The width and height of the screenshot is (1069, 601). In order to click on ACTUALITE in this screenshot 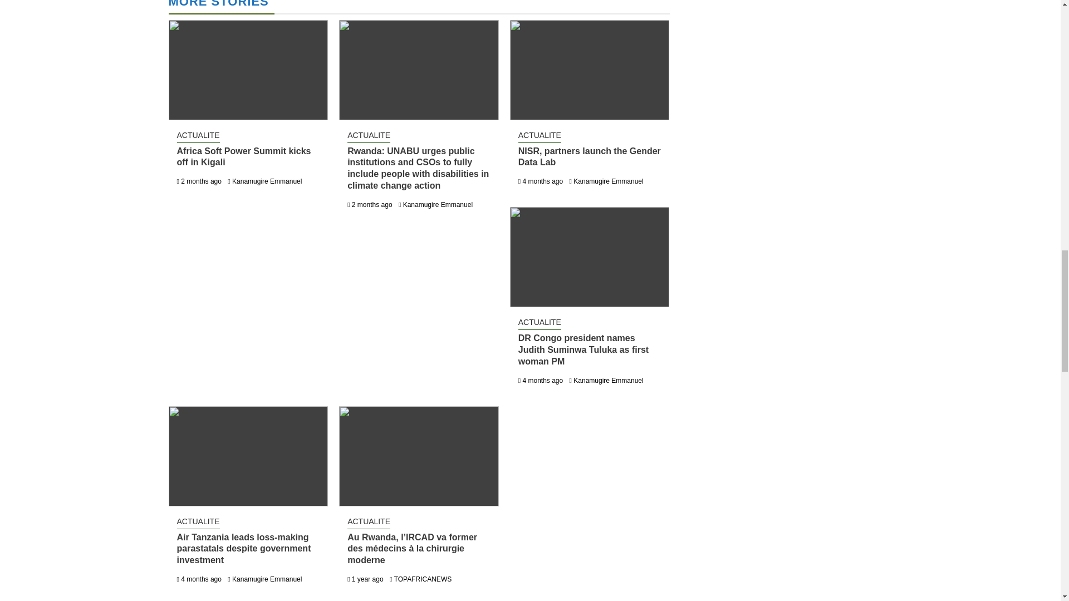, I will do `click(540, 323)`.